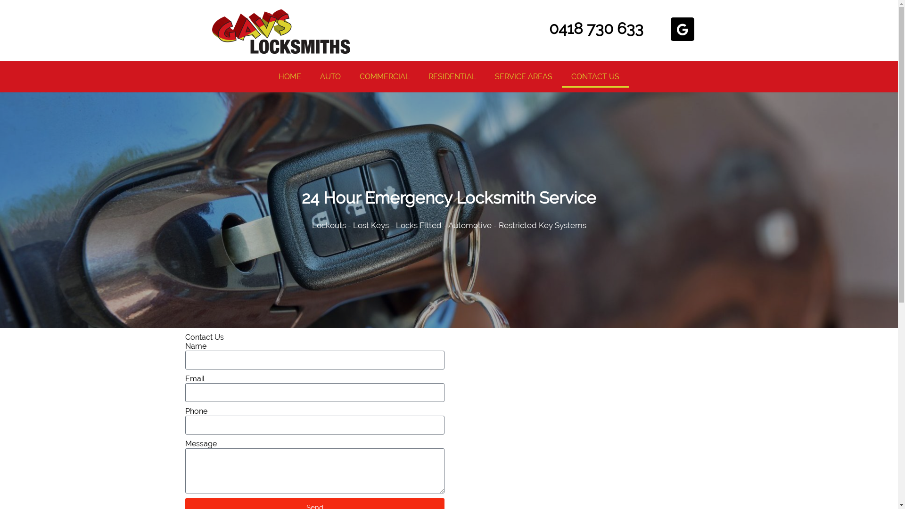 Image resolution: width=905 pixels, height=509 pixels. I want to click on 0418 730 633, so click(596, 28).